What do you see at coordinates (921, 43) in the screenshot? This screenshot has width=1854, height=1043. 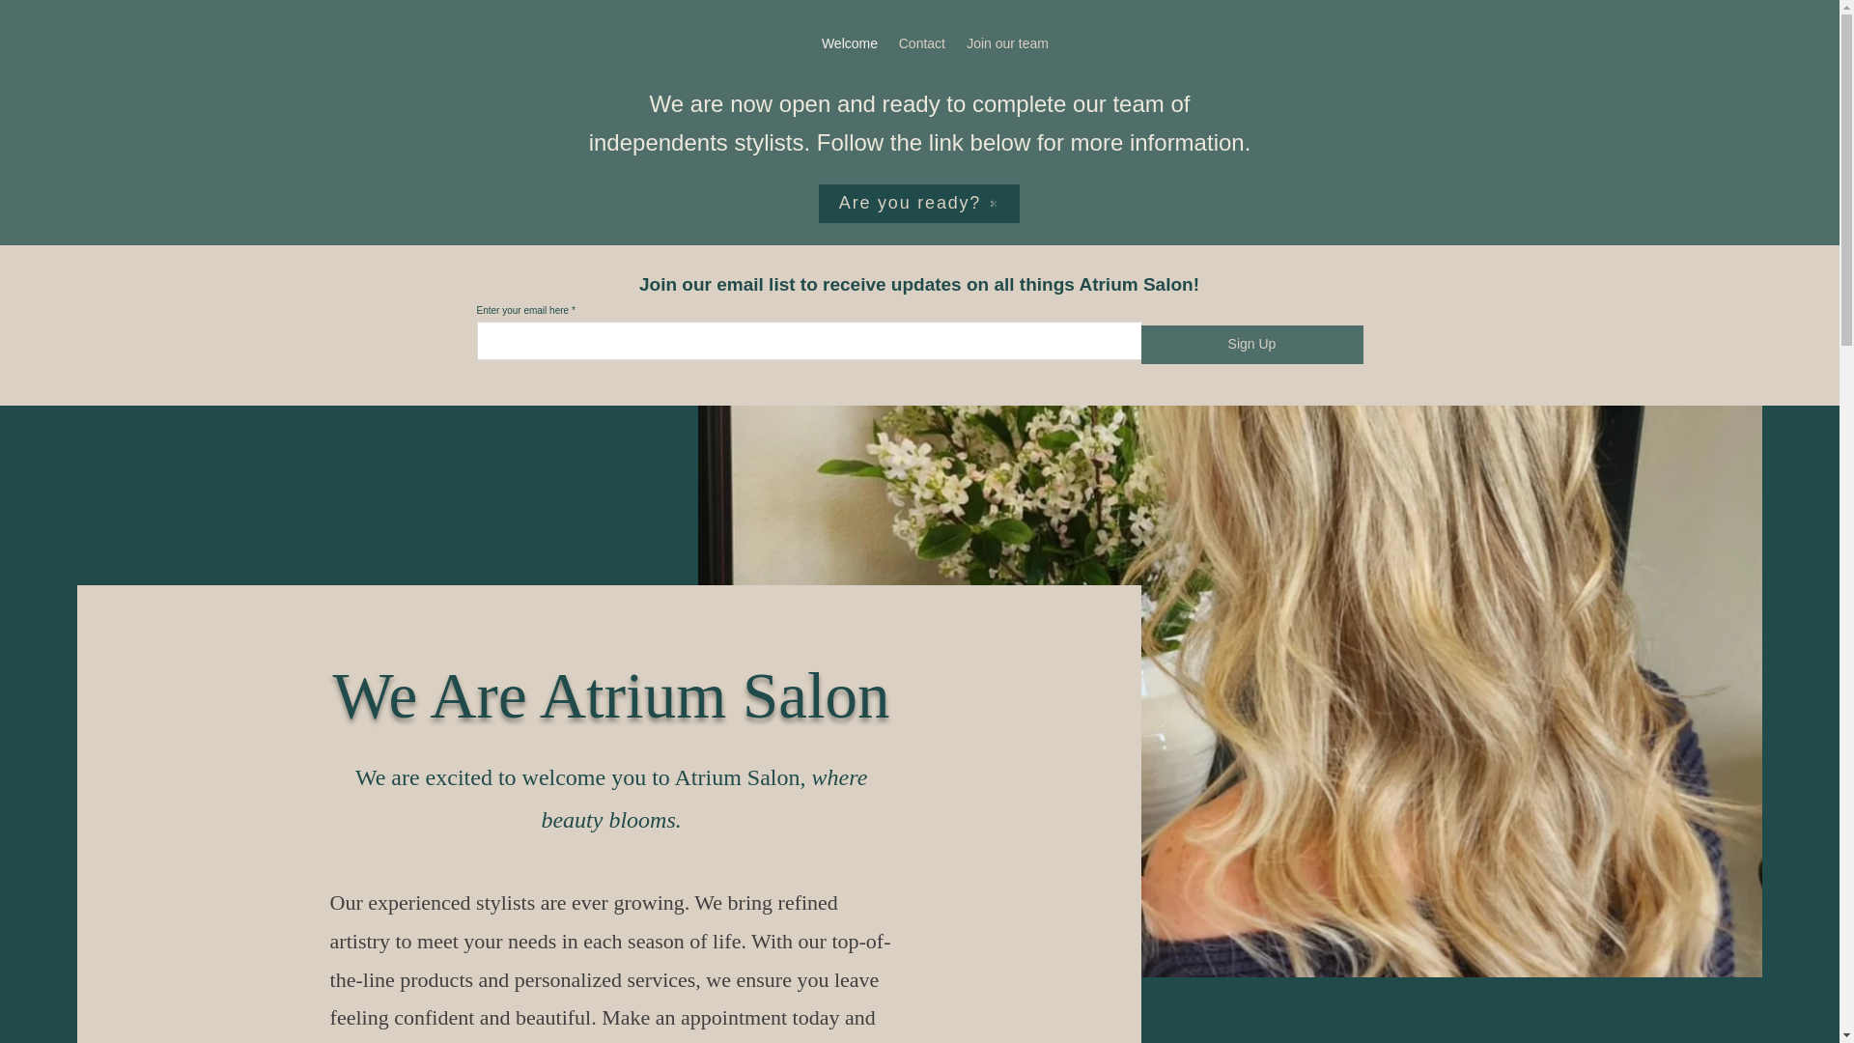 I see `Contact` at bounding box center [921, 43].